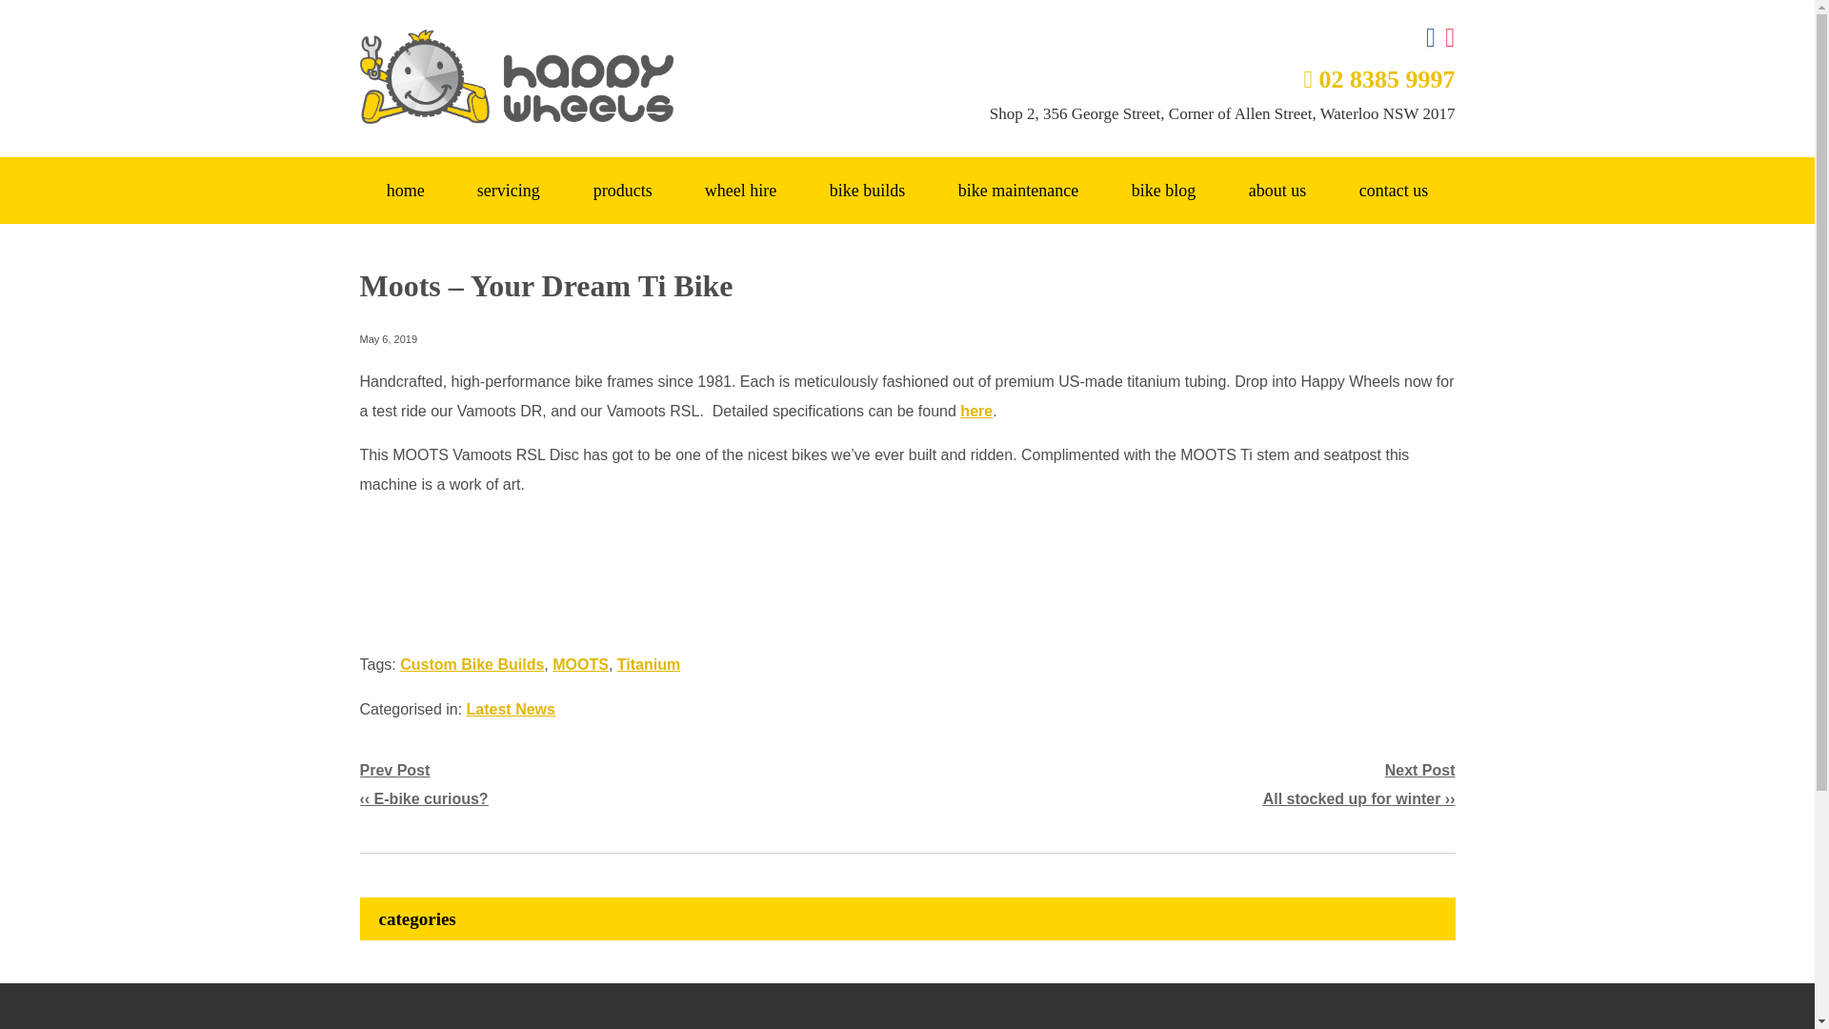  I want to click on bike maintenance, so click(1017, 191).